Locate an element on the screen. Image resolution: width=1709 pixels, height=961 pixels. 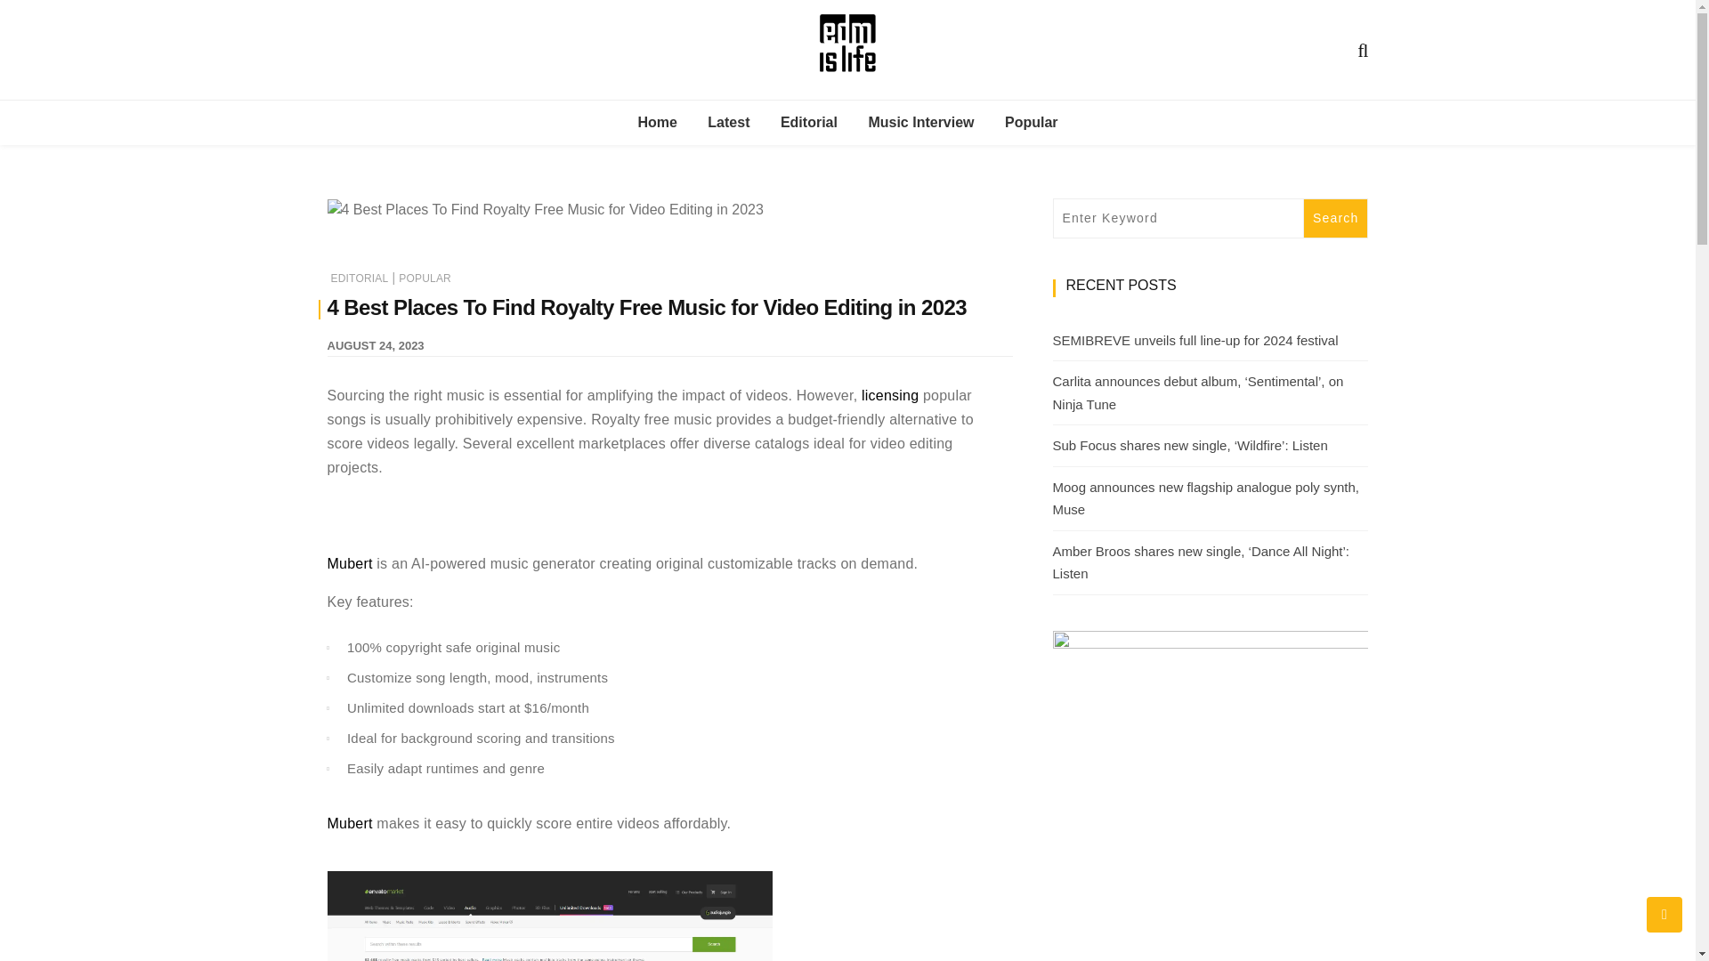
Mubert is located at coordinates (350, 823).